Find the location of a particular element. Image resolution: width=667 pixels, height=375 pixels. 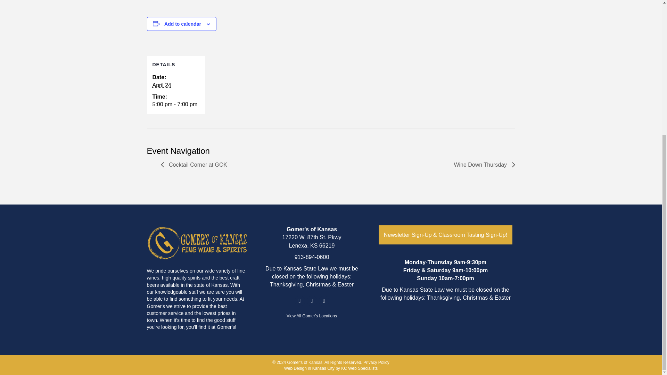

Twitter is located at coordinates (324, 301).